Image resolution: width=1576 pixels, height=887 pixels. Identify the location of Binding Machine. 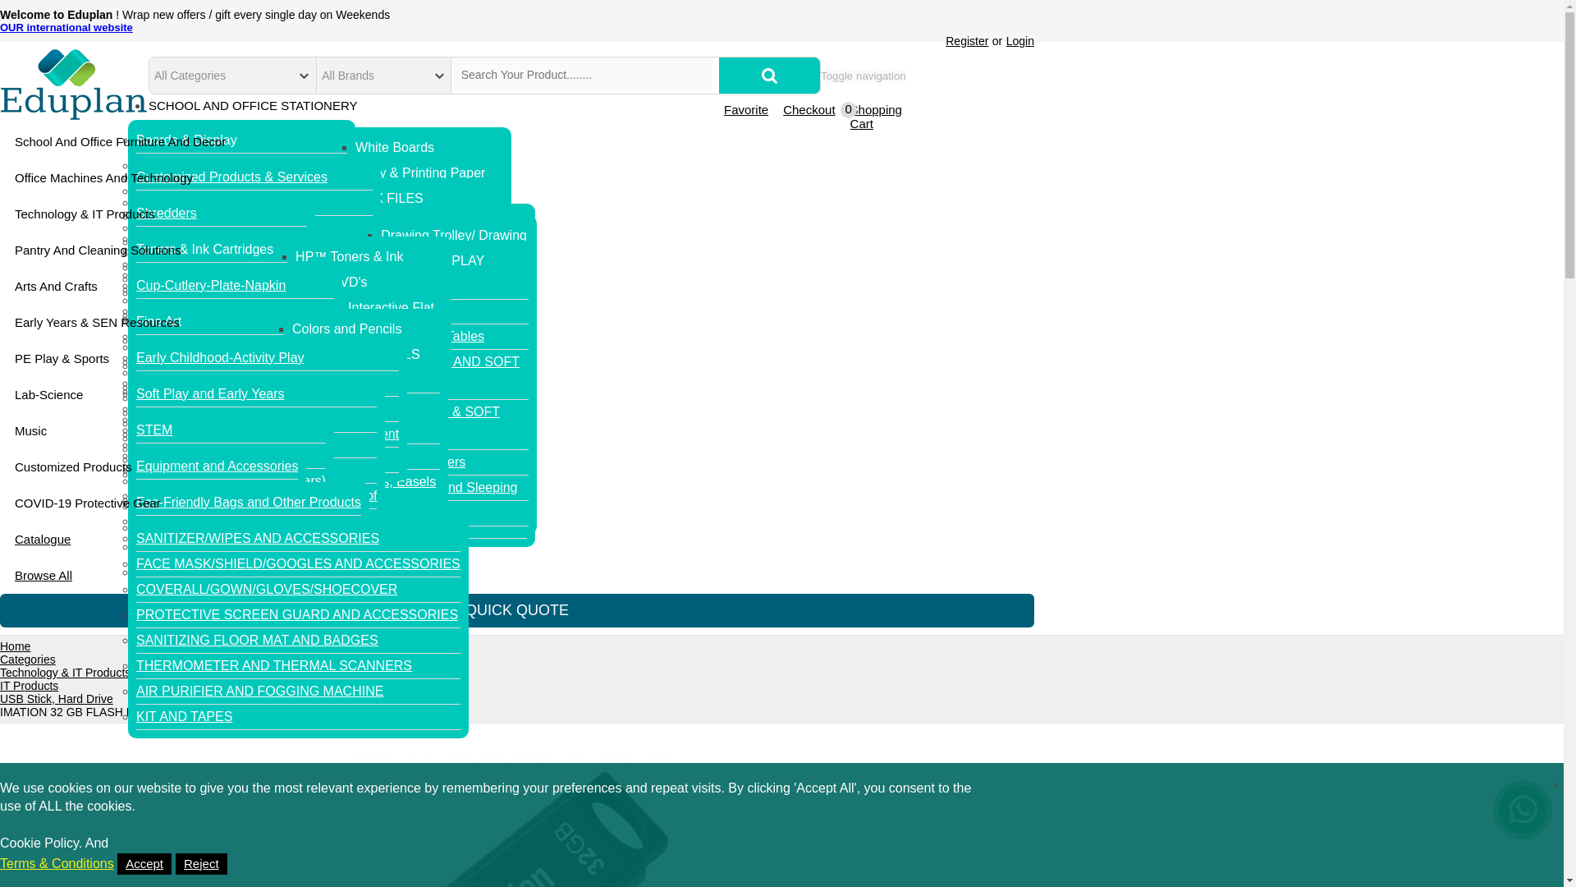
(184, 238).